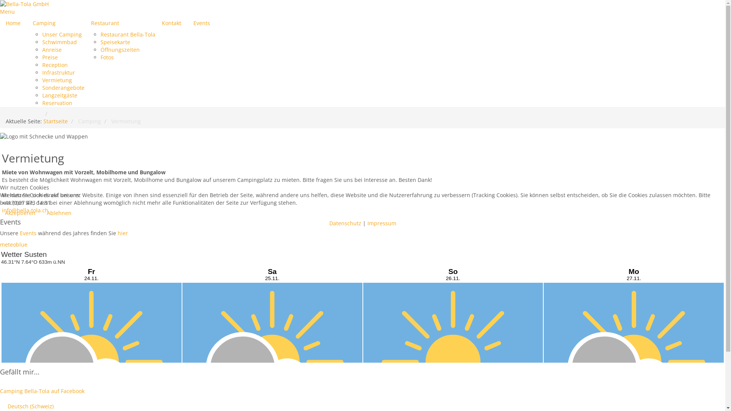 This screenshot has height=411, width=731. What do you see at coordinates (57, 80) in the screenshot?
I see `Vermietung` at bounding box center [57, 80].